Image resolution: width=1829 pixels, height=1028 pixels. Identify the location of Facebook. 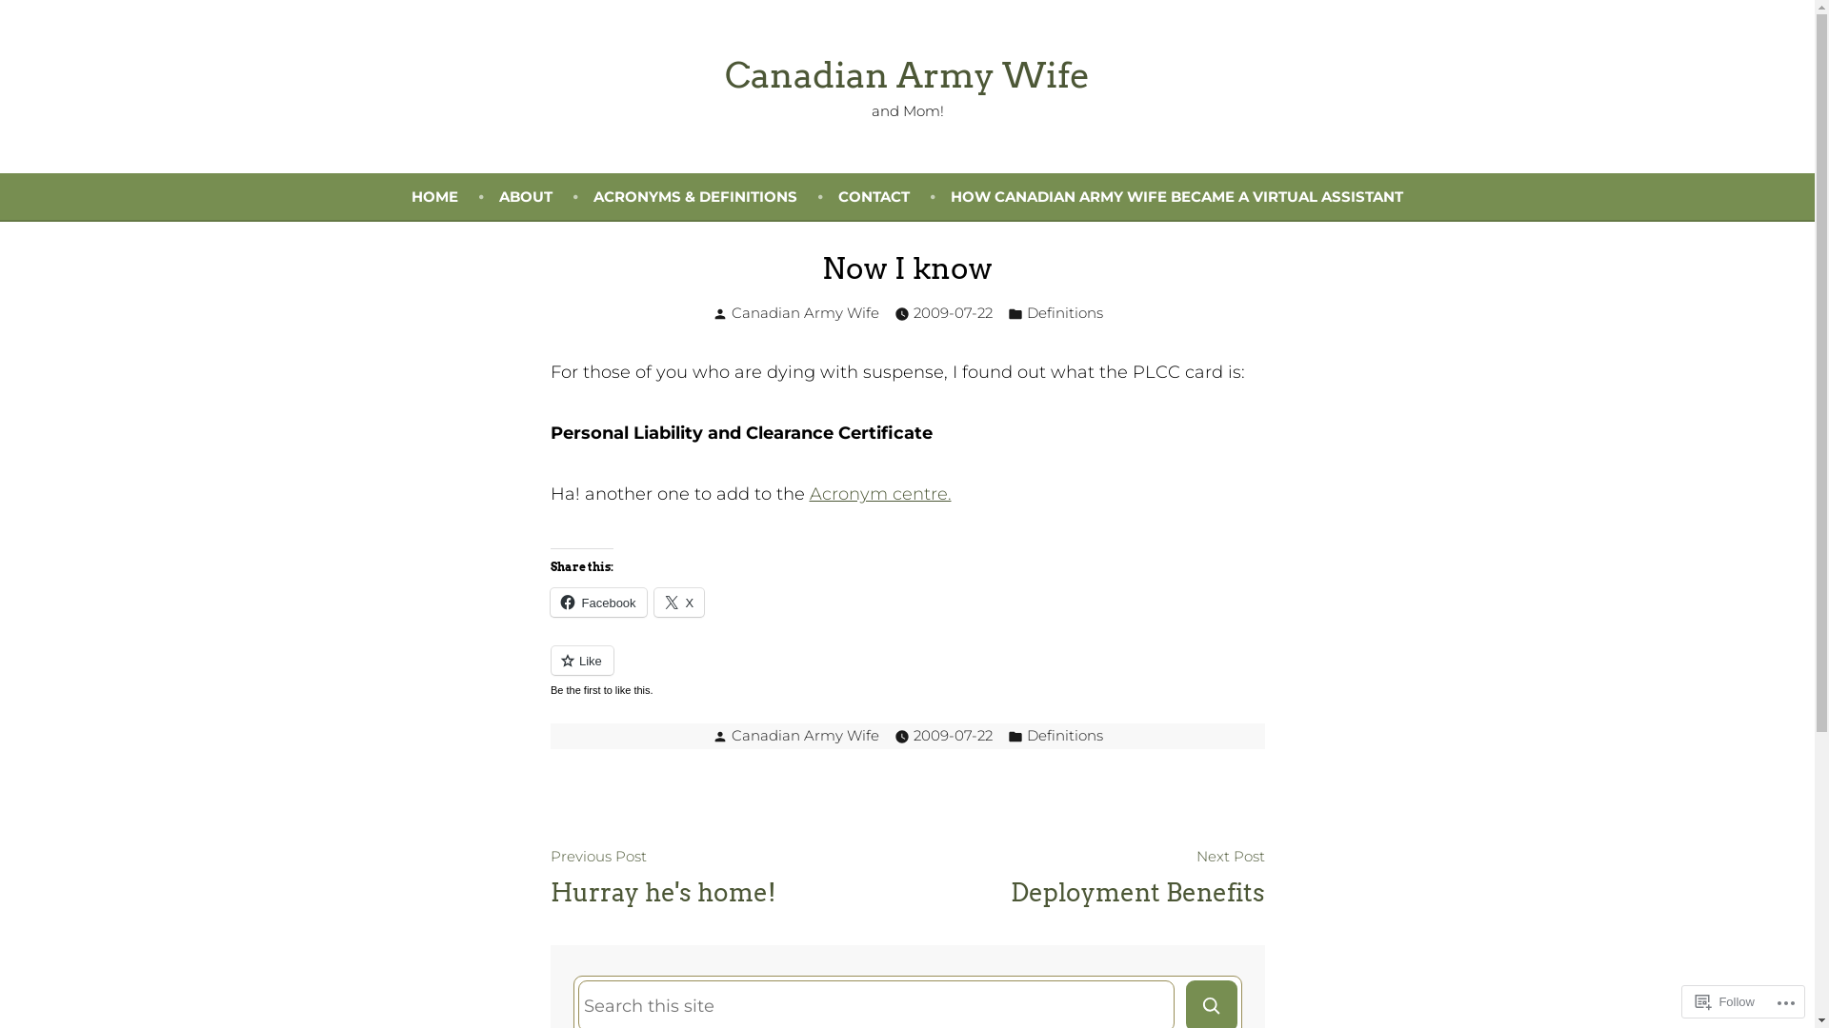
(598, 603).